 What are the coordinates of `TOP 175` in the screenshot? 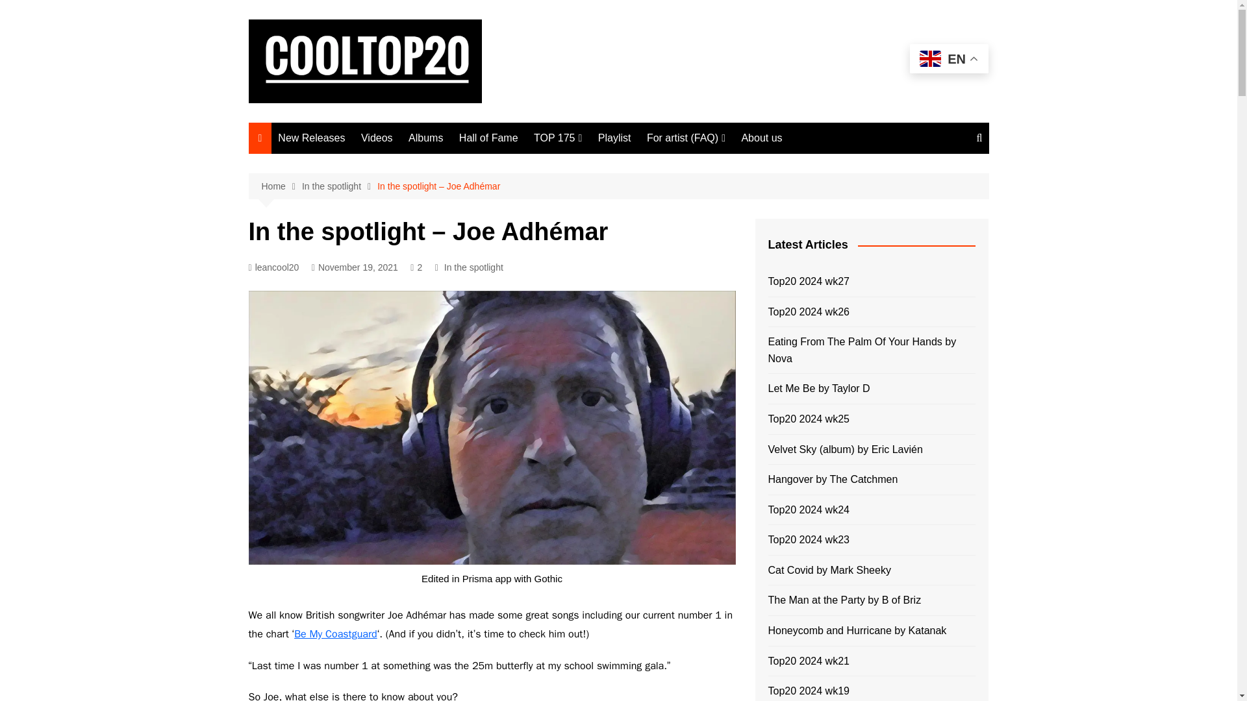 It's located at (558, 138).